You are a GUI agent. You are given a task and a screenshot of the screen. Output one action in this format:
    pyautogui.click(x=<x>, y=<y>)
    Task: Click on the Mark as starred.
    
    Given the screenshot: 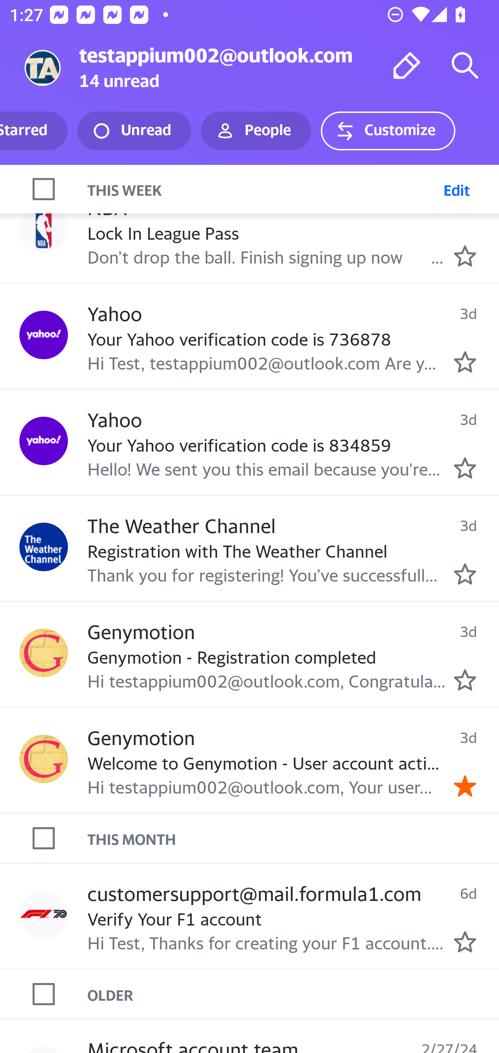 What is the action you would take?
    pyautogui.click(x=465, y=680)
    